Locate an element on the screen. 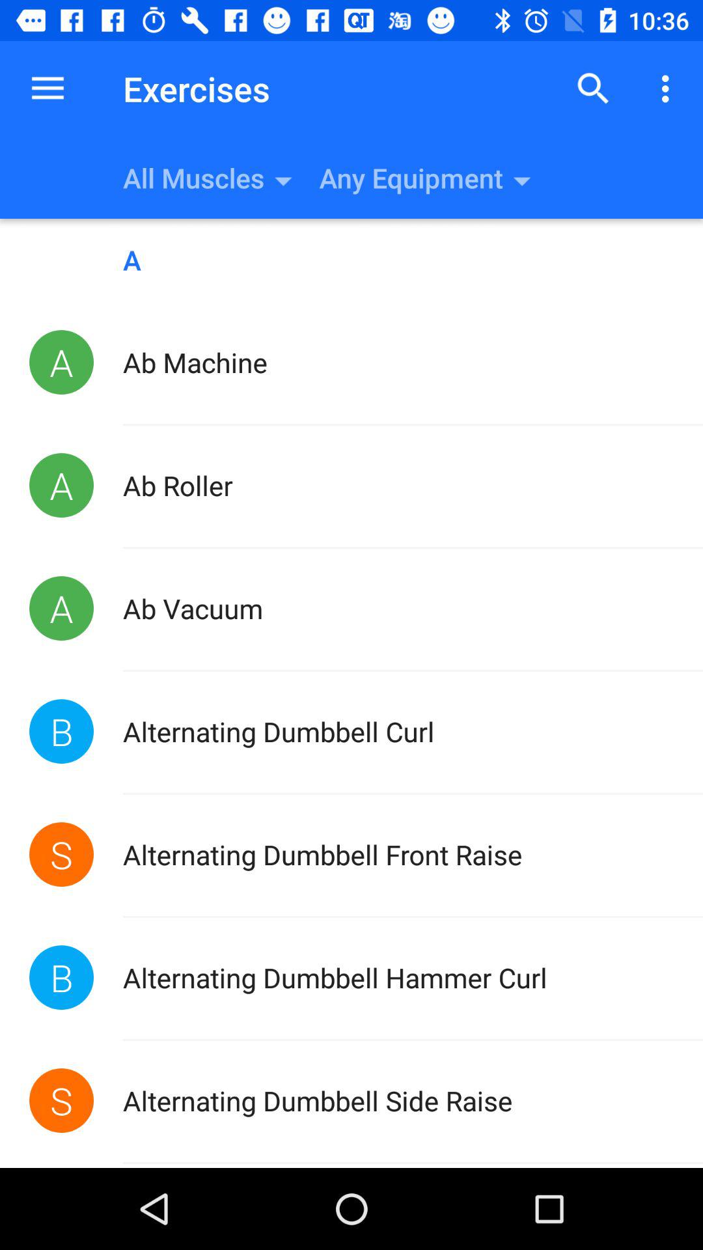  click the option any equipment is located at coordinates (512, 177).